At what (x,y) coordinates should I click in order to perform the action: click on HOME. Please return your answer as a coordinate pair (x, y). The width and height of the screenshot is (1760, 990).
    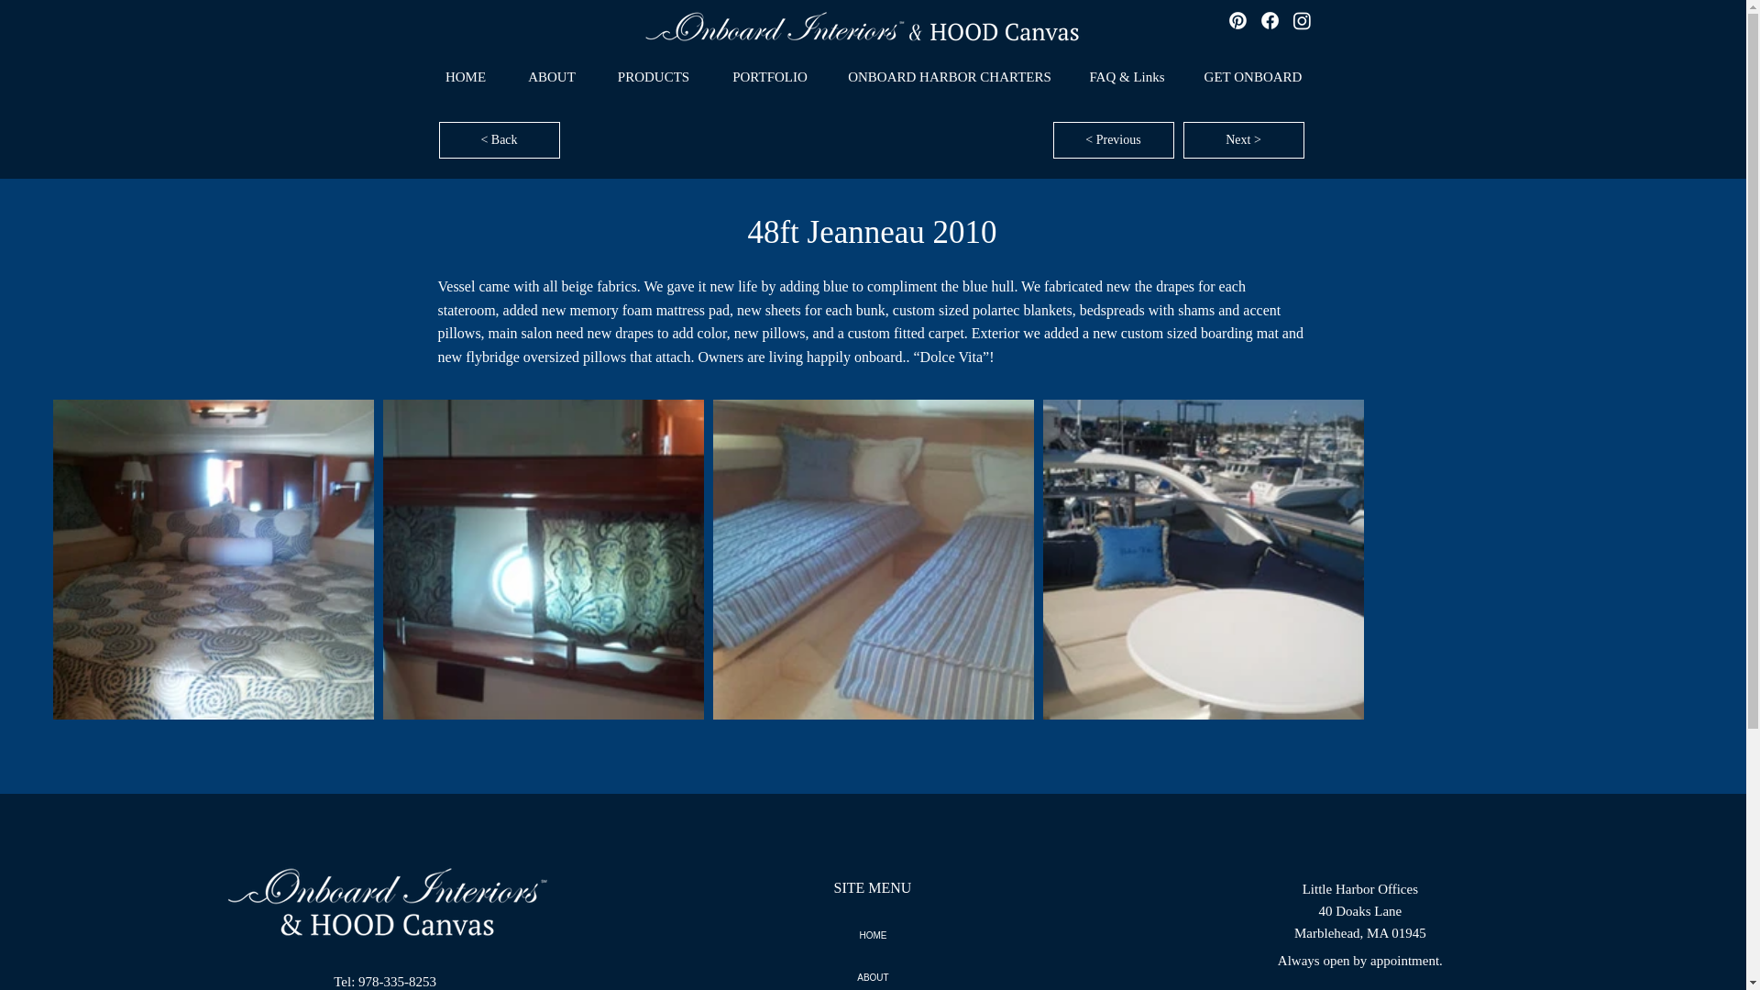
    Looking at the image, I should click on (873, 935).